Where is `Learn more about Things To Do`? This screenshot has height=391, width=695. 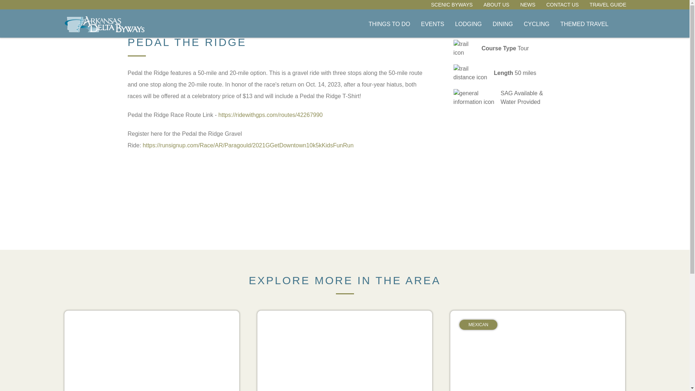 Learn more about Things To Do is located at coordinates (345, 350).